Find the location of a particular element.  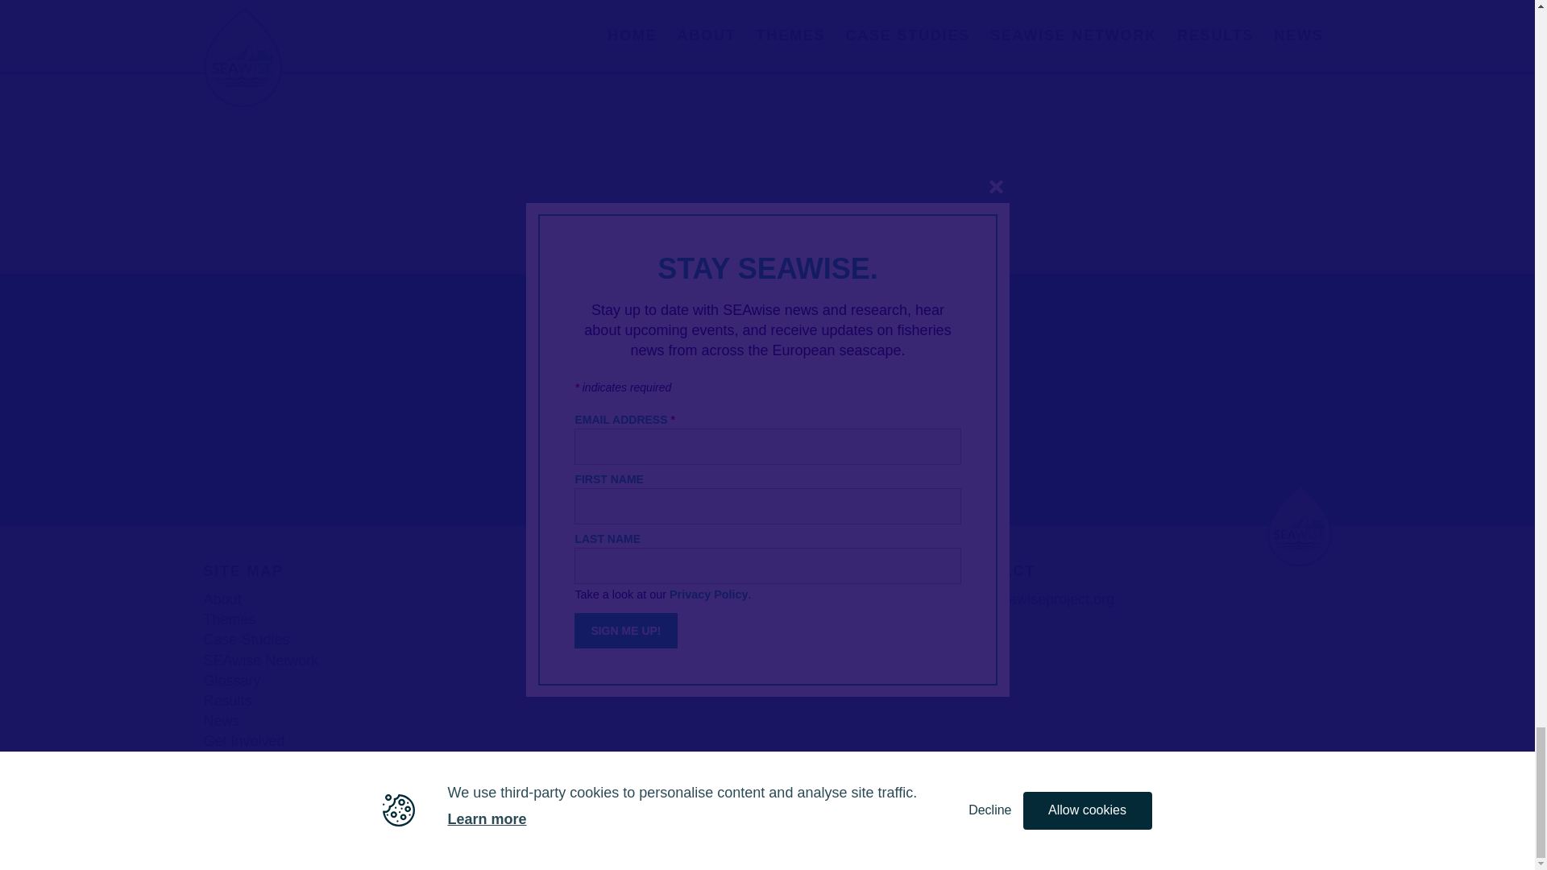

Email SEAwise is located at coordinates (1035, 599).